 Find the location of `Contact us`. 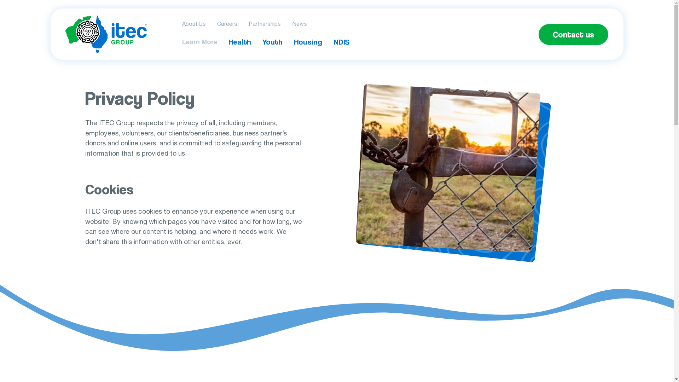

Contact us is located at coordinates (574, 35).